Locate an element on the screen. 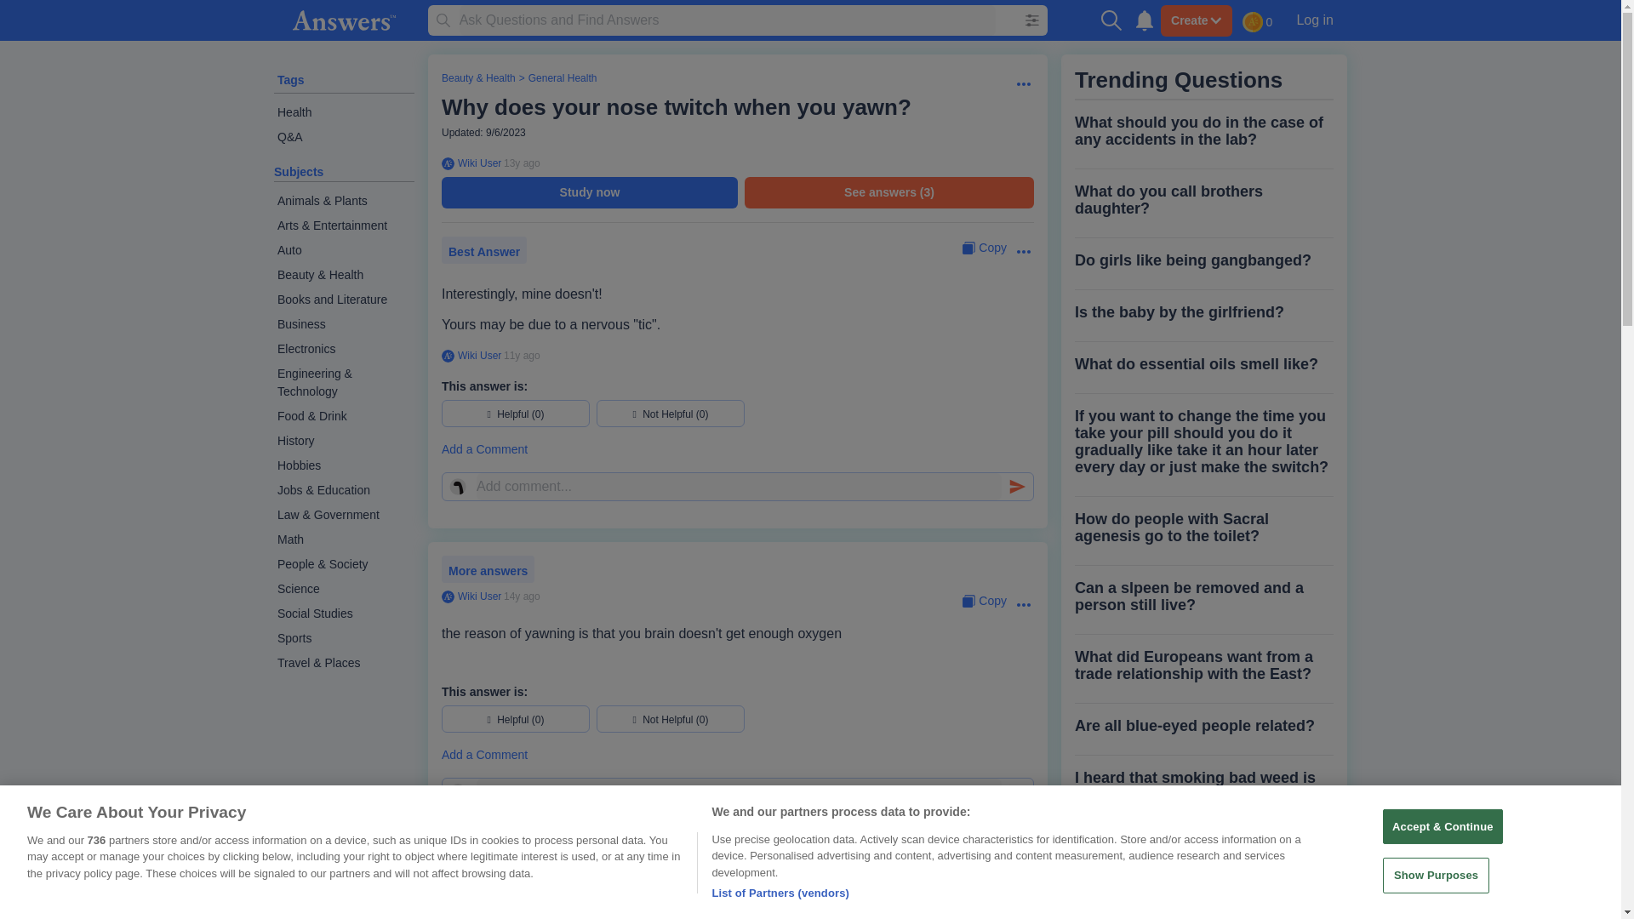 This screenshot has height=919, width=1634. Hobbies is located at coordinates (344, 465).